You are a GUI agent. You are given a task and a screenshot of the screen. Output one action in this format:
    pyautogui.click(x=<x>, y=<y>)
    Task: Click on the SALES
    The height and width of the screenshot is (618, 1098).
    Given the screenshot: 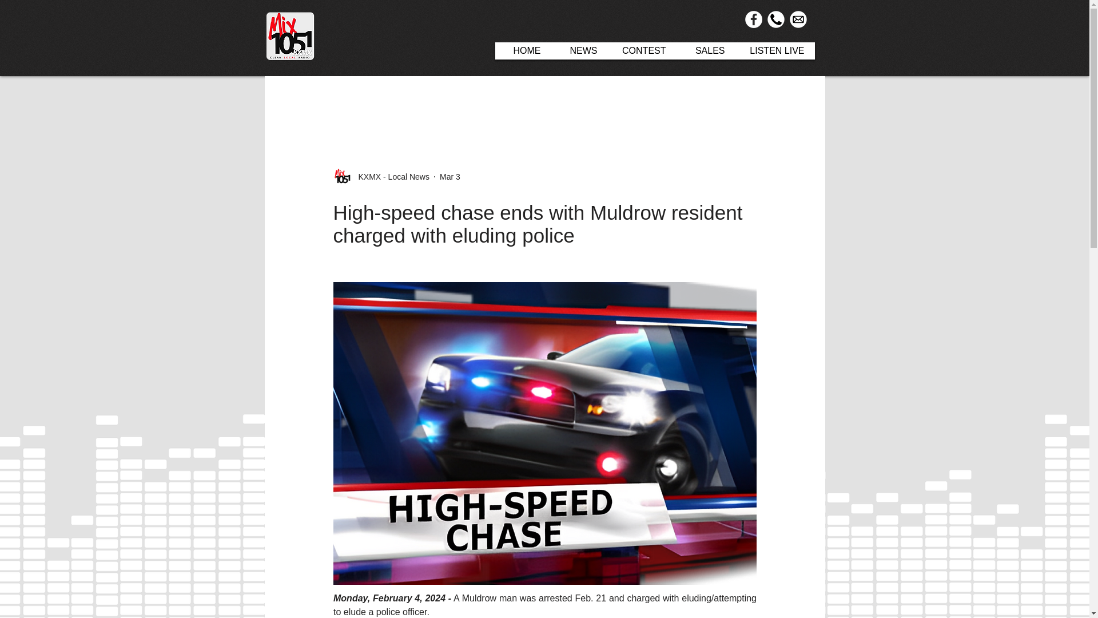 What is the action you would take?
    pyautogui.click(x=705, y=50)
    